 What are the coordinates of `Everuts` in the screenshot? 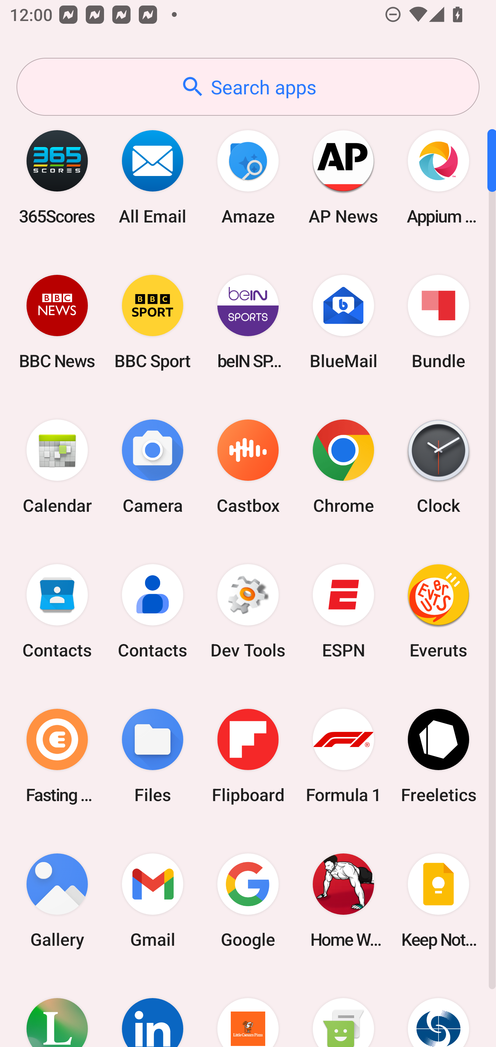 It's located at (438, 611).